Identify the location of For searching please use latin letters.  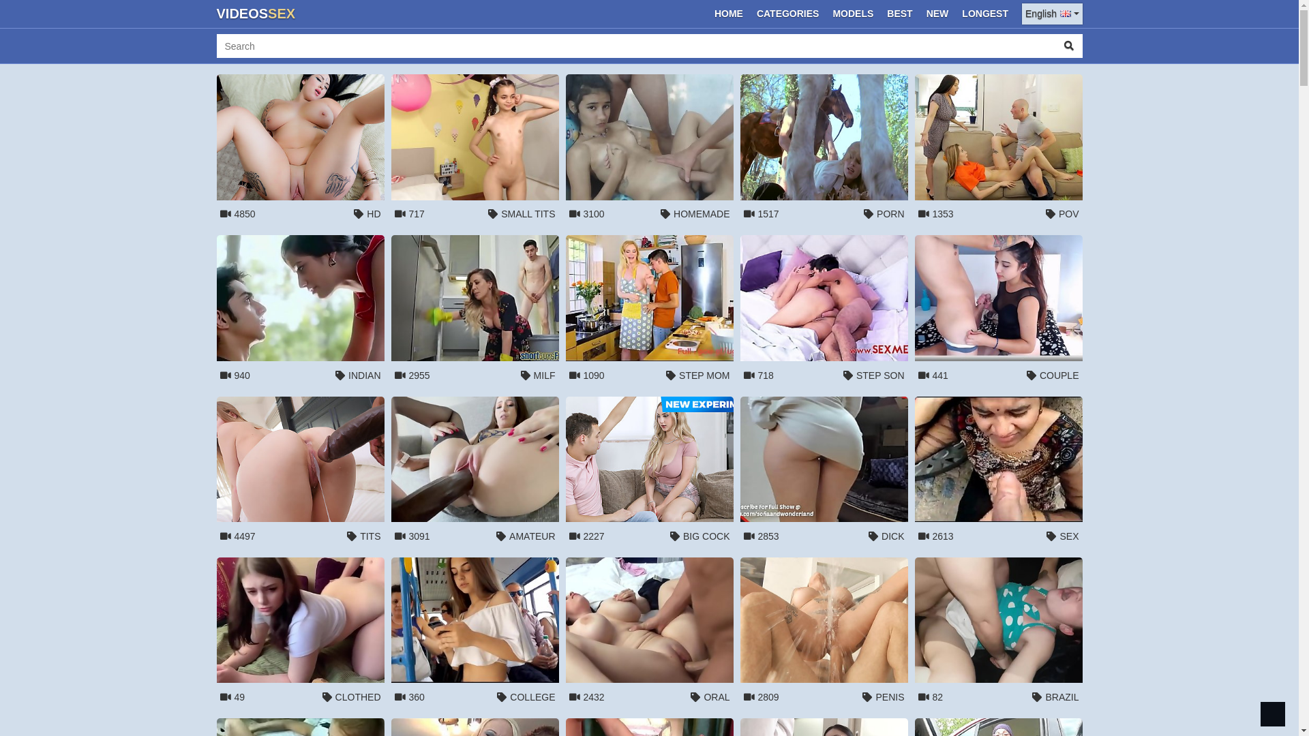
(636, 46).